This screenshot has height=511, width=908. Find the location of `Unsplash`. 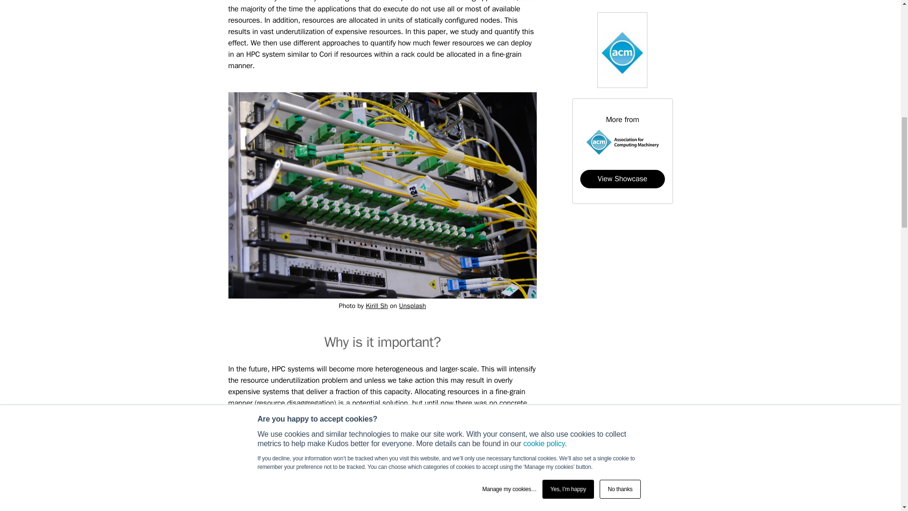

Unsplash is located at coordinates (412, 306).